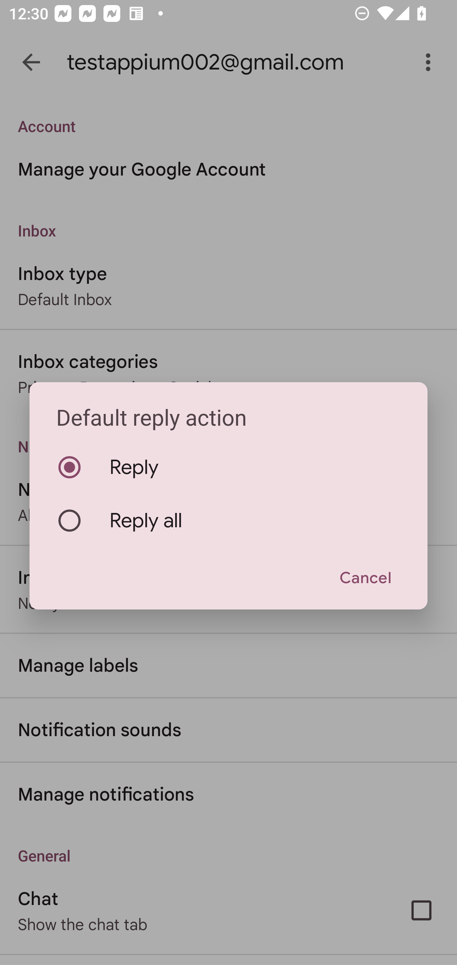 The width and height of the screenshot is (457, 965). Describe the element at coordinates (365, 578) in the screenshot. I see `Cancel` at that location.